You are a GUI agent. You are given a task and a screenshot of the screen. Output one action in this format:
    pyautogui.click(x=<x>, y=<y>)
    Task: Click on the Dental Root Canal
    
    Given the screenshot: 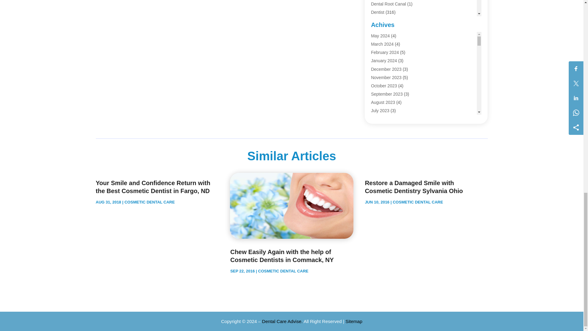 What is the action you would take?
    pyautogui.click(x=388, y=4)
    